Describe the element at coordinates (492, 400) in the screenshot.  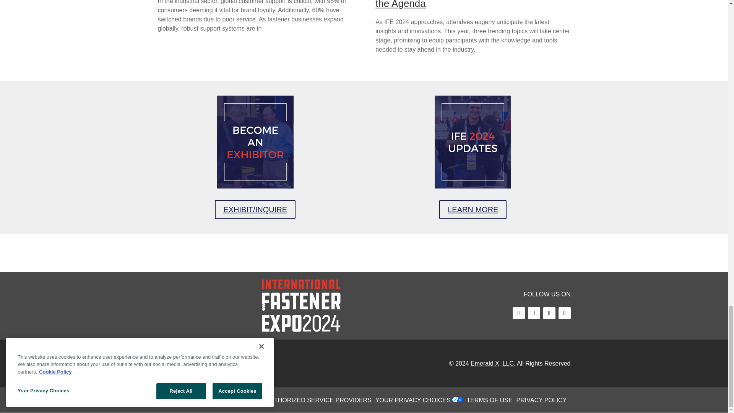
I see `terms-of-use` at that location.